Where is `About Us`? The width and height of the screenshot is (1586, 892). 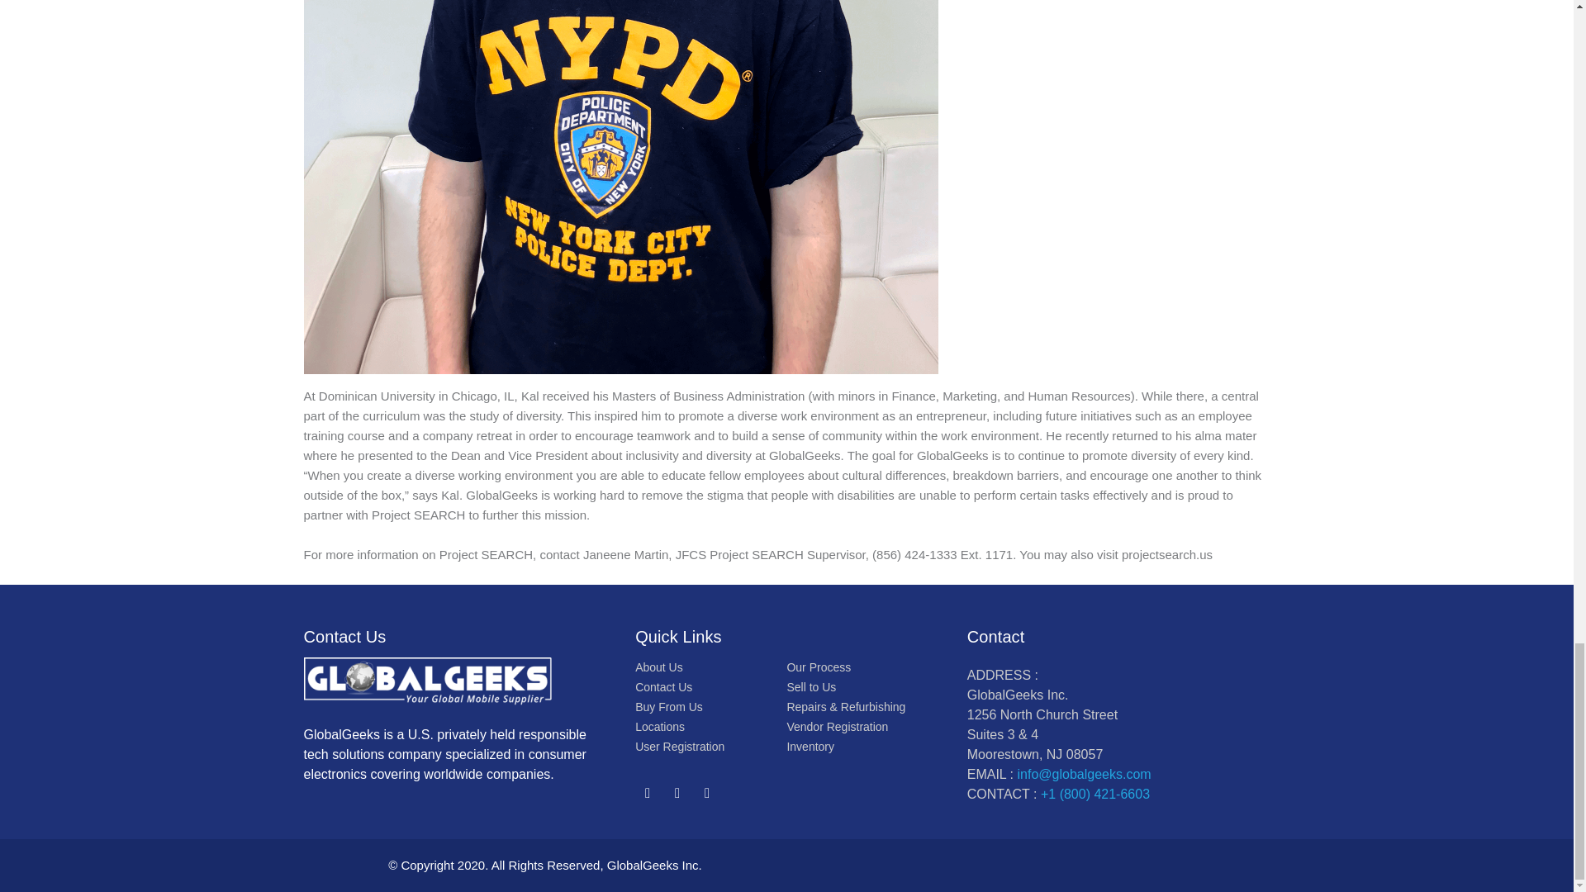
About Us is located at coordinates (659, 667).